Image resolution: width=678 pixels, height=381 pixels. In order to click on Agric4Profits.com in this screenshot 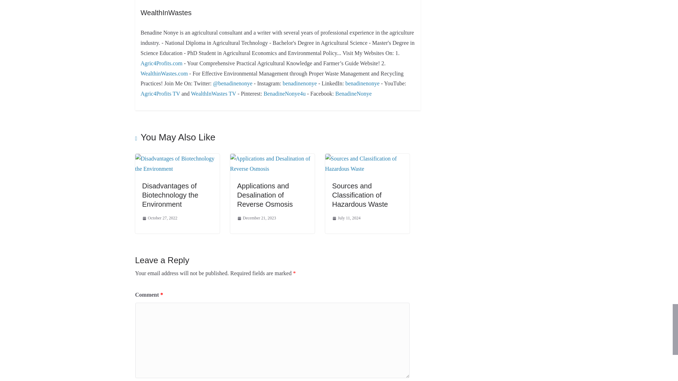, I will do `click(161, 63)`.